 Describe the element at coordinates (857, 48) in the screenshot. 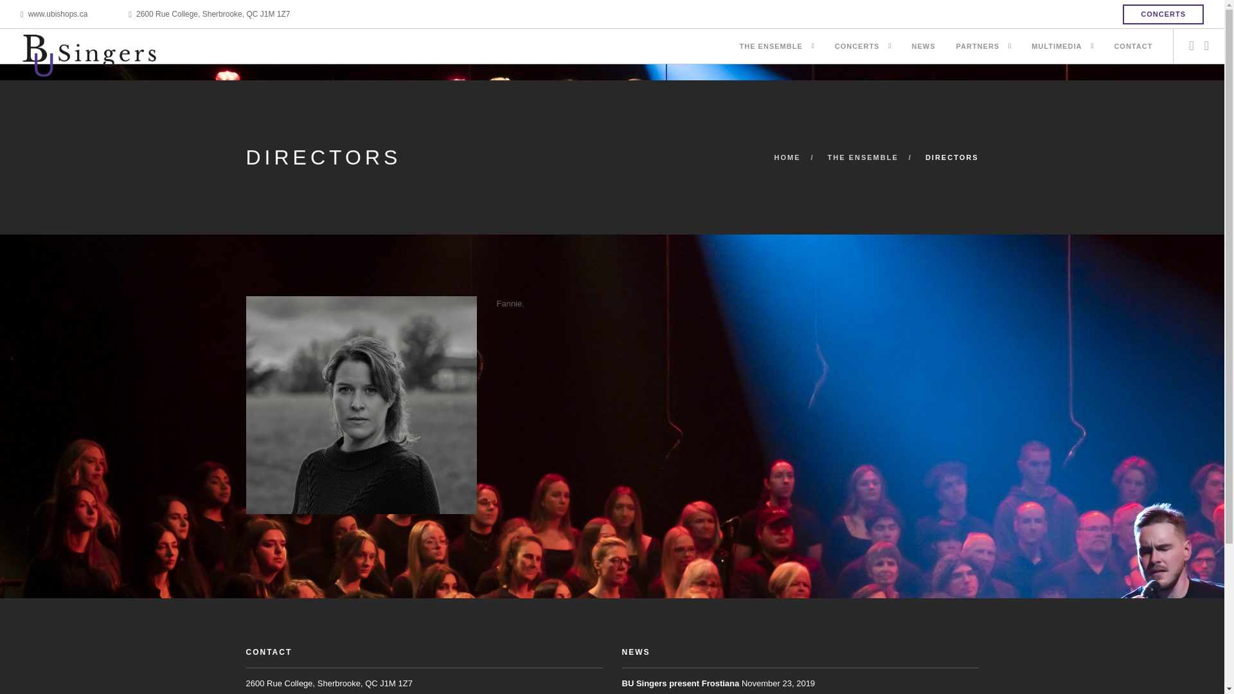

I see `CONCERTS` at that location.